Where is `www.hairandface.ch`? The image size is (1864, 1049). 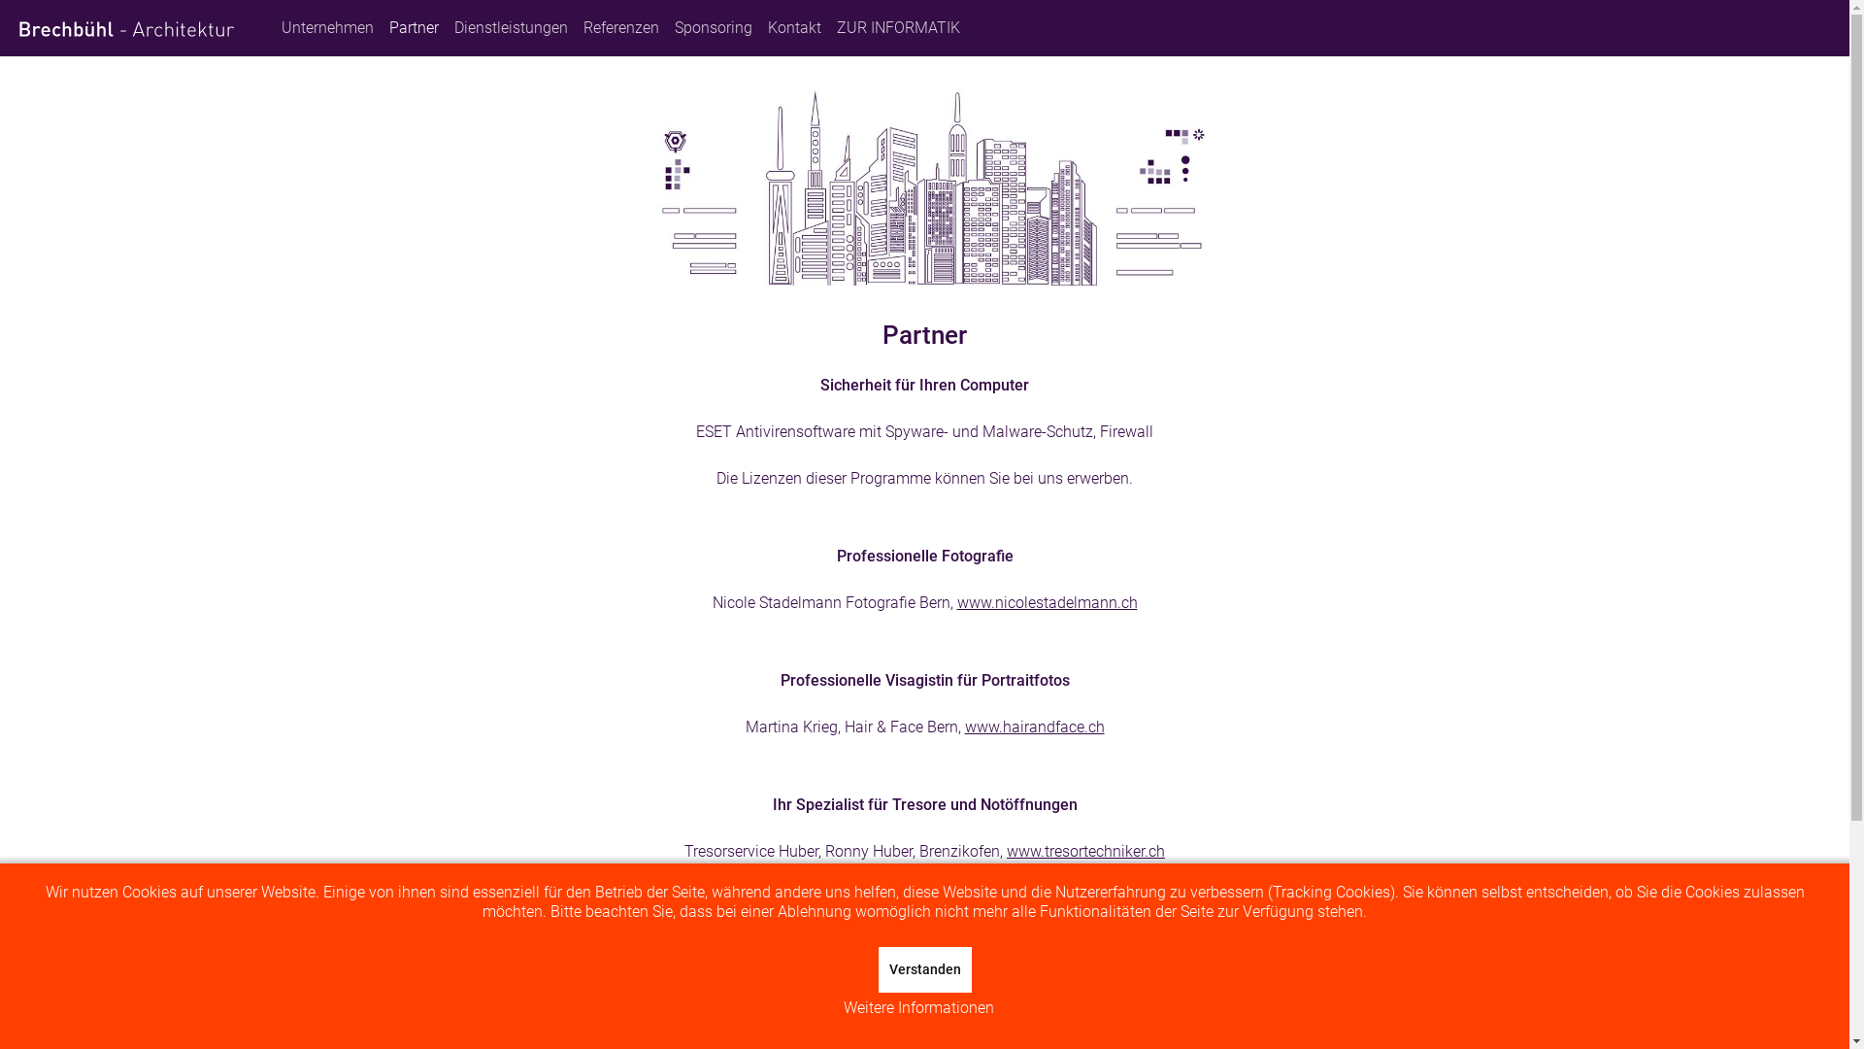
www.hairandface.ch is located at coordinates (1035, 727).